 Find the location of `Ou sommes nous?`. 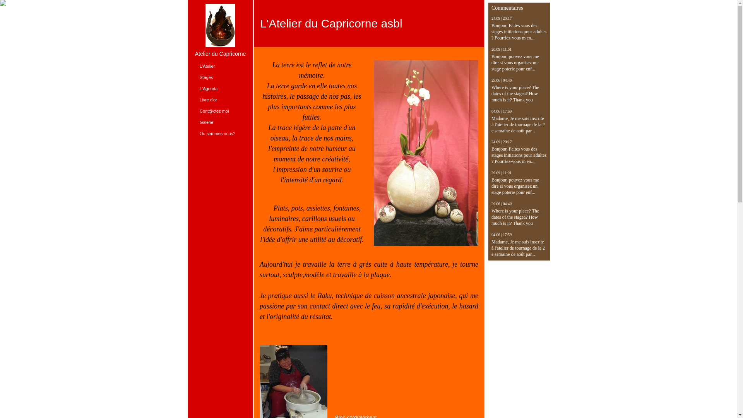

Ou sommes nous? is located at coordinates (220, 134).